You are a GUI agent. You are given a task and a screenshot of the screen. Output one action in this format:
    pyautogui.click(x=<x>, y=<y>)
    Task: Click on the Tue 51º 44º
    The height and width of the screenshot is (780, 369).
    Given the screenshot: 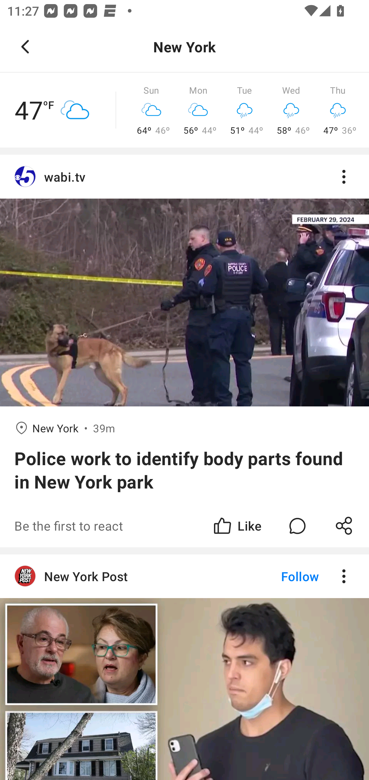 What is the action you would take?
    pyautogui.click(x=244, y=110)
    